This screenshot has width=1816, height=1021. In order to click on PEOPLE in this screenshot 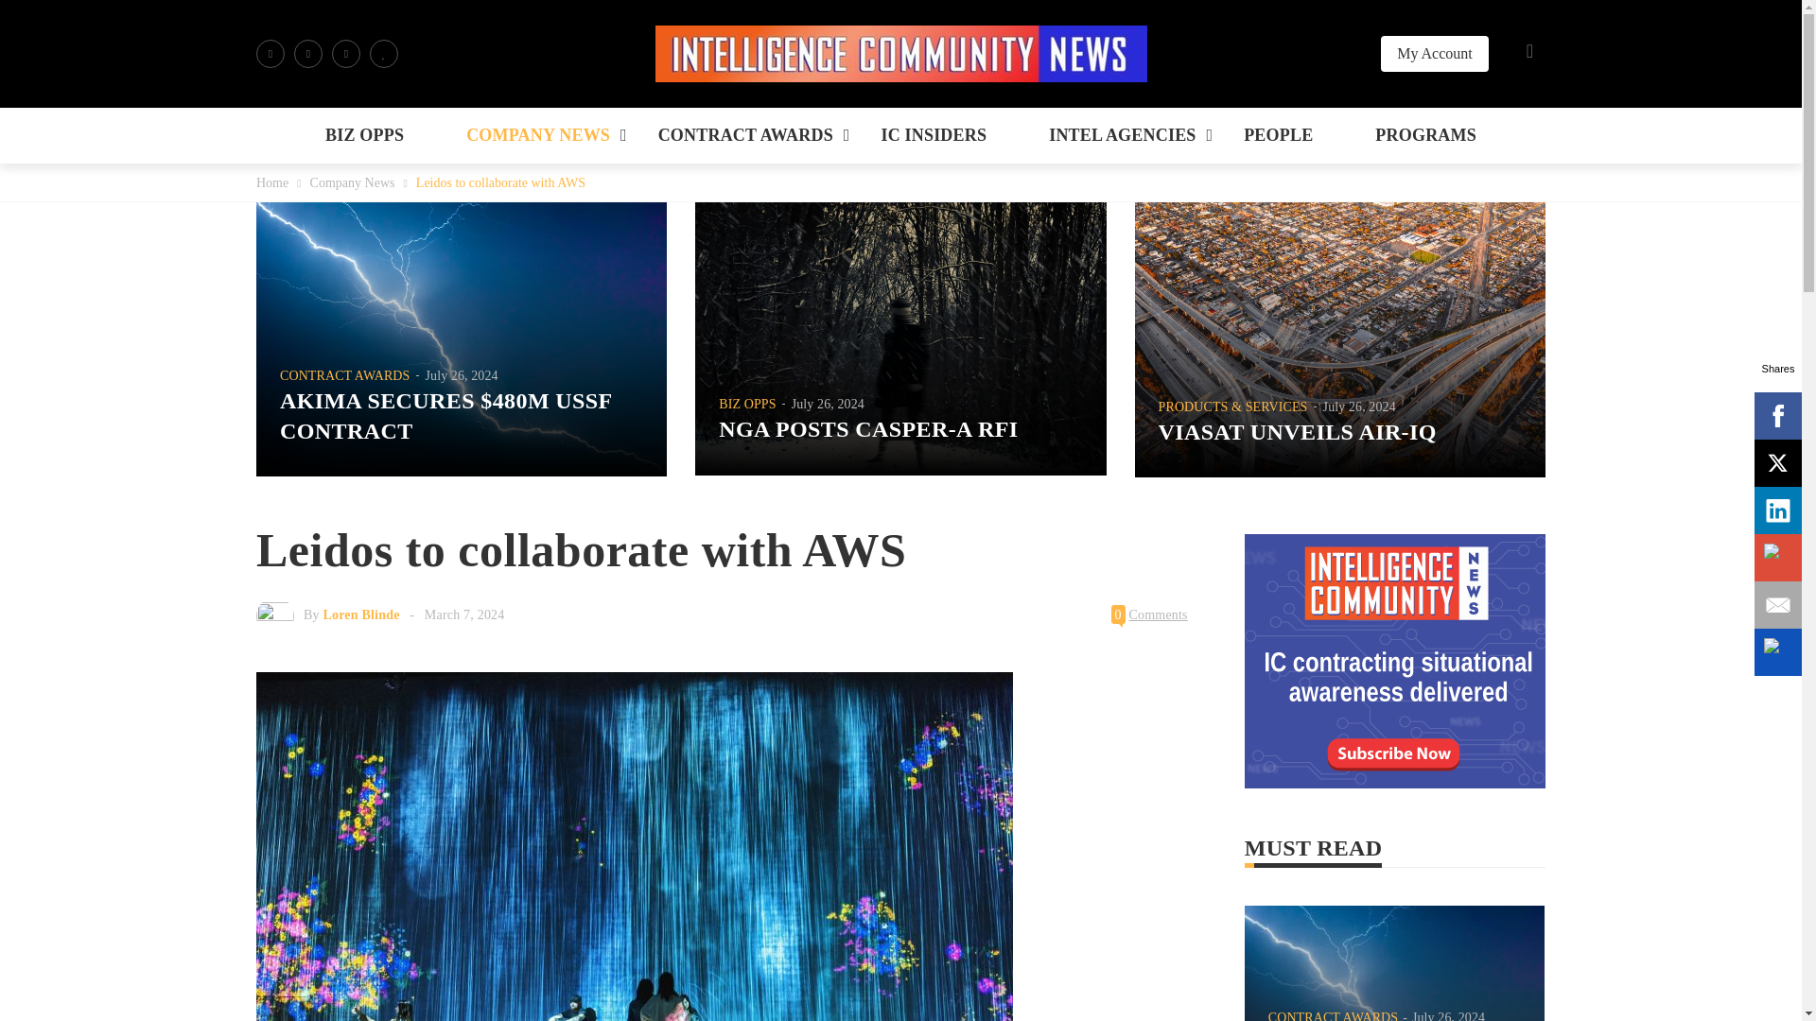, I will do `click(1278, 135)`.